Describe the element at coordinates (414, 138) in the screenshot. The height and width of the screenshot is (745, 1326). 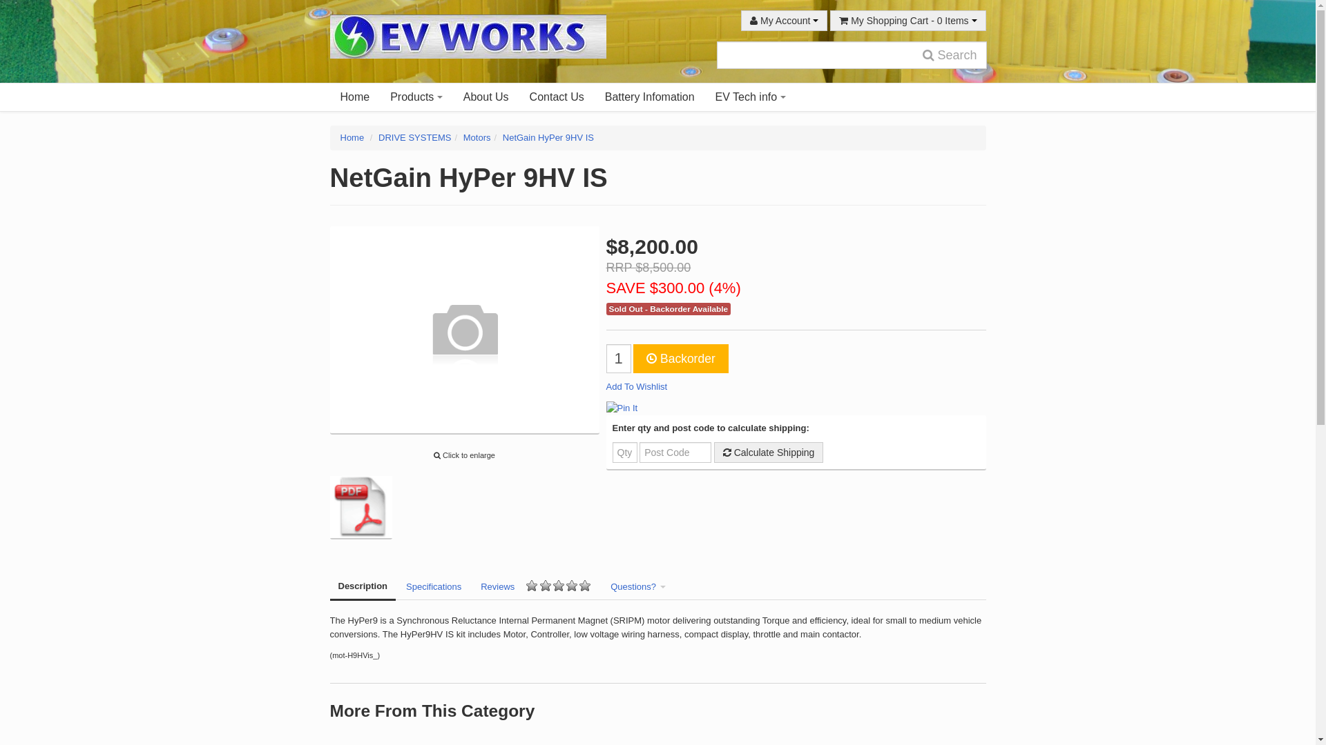
I see `DRIVE SYSTEMS` at that location.